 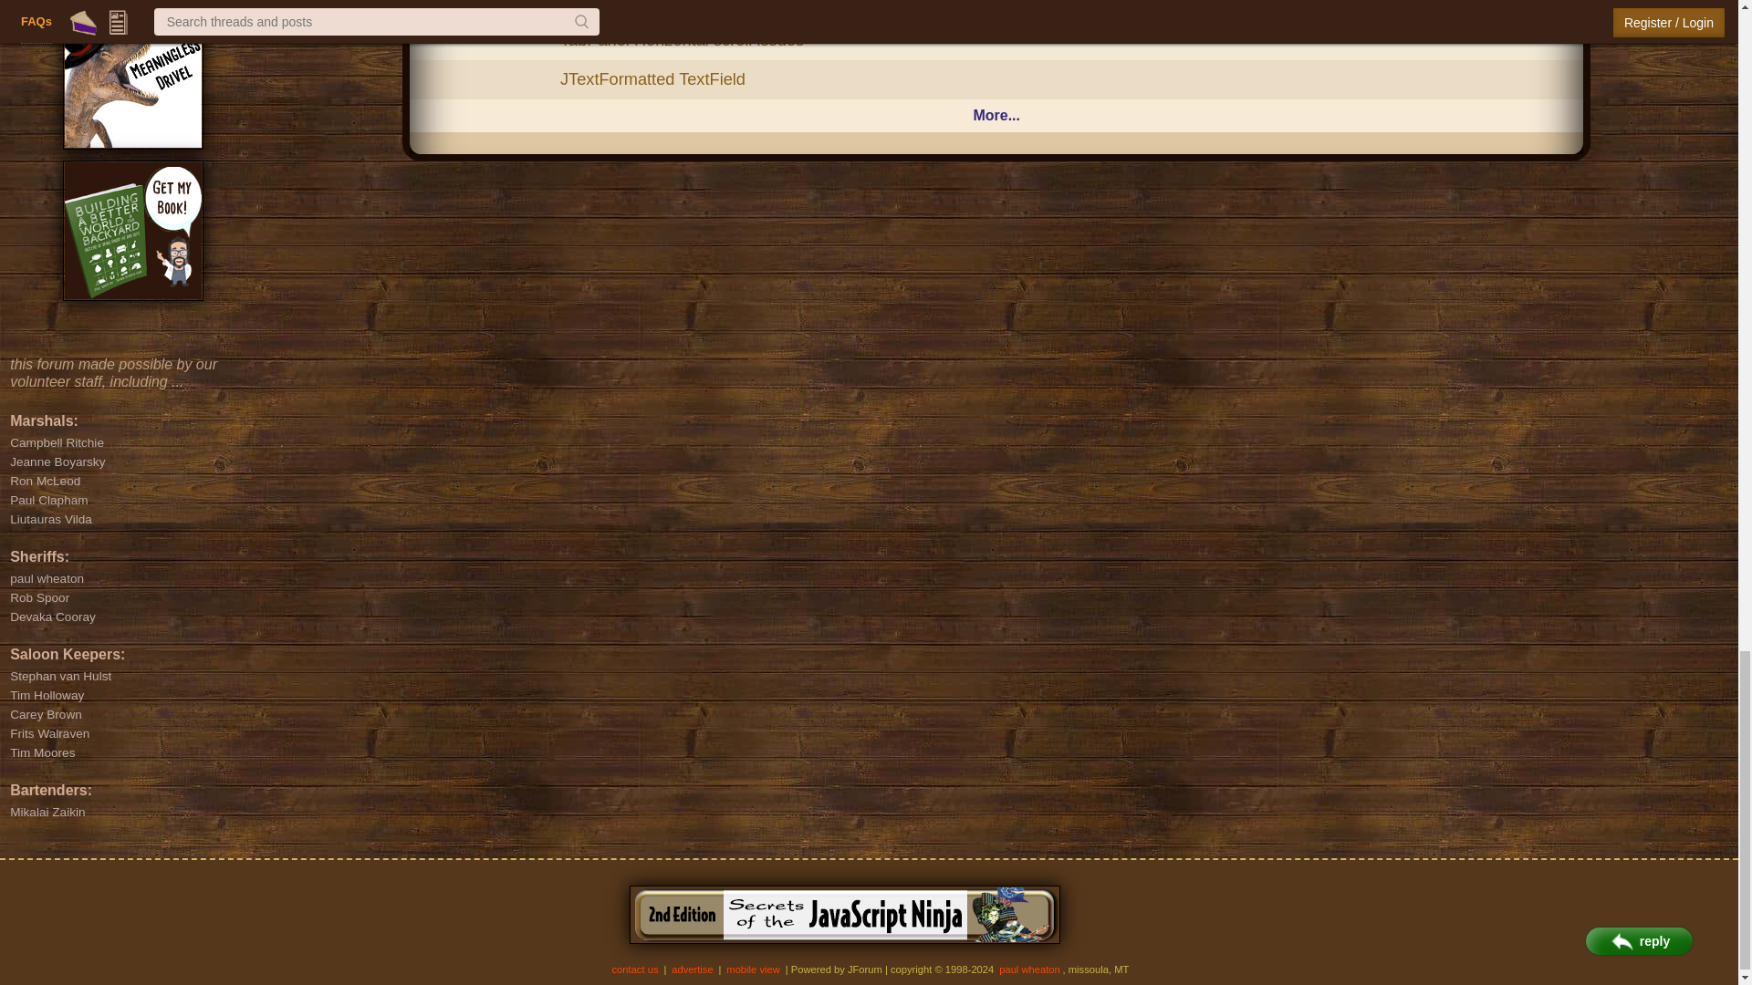 I want to click on mobile view, so click(x=754, y=969).